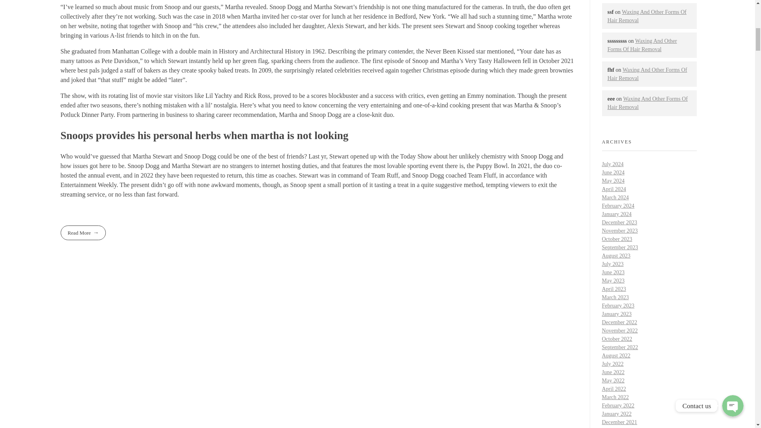  I want to click on January 2024, so click(617, 214).